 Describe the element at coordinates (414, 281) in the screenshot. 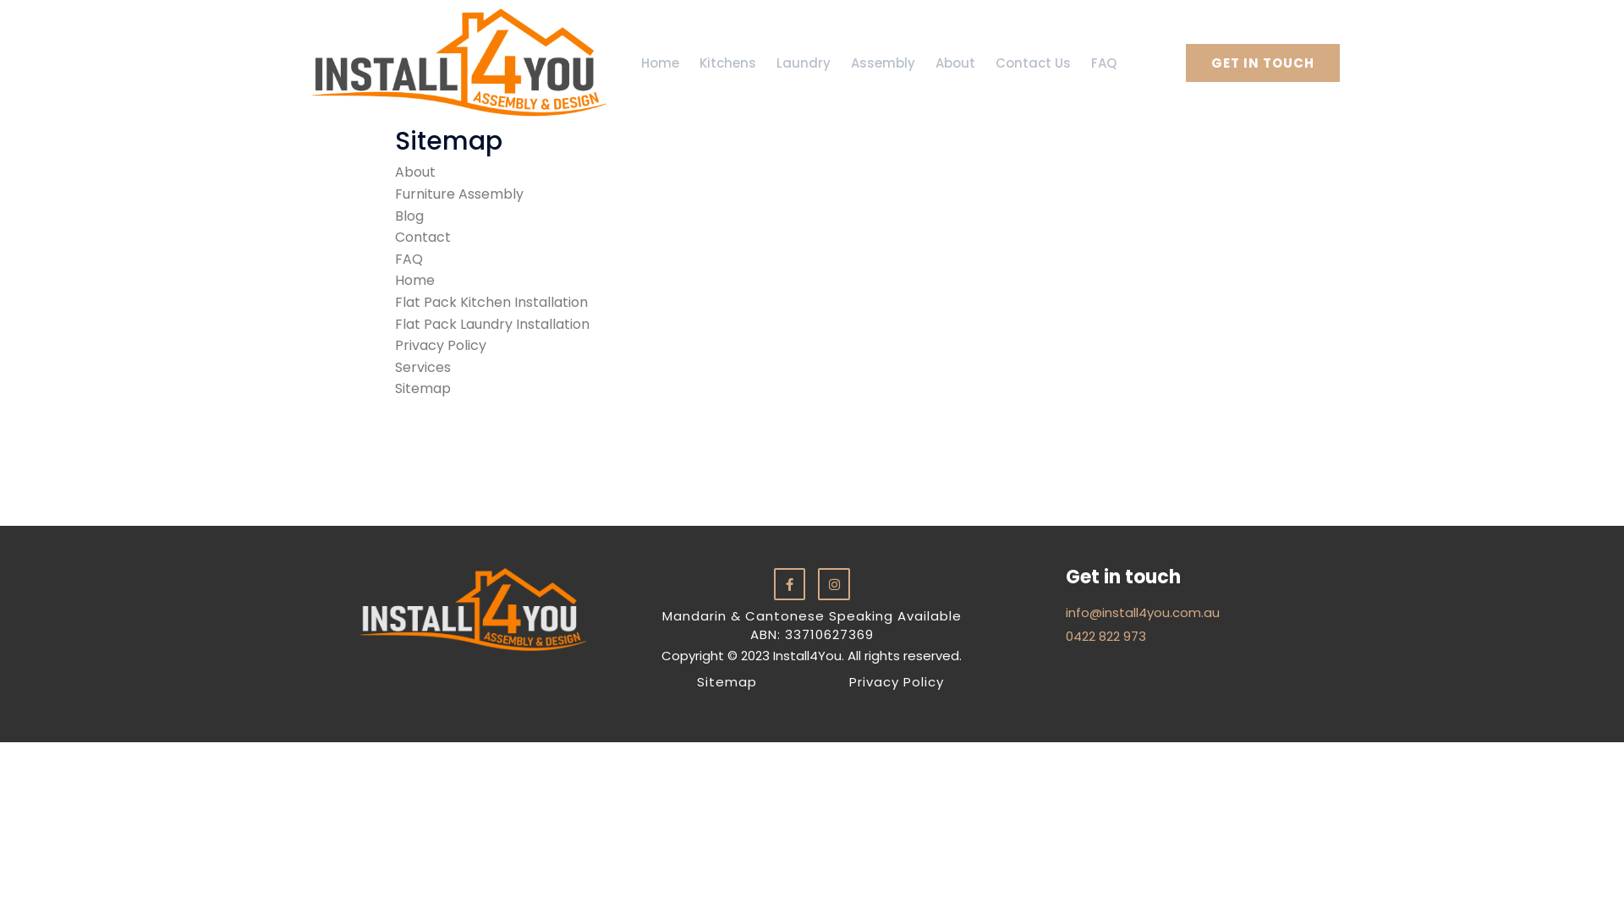

I see `Home` at that location.